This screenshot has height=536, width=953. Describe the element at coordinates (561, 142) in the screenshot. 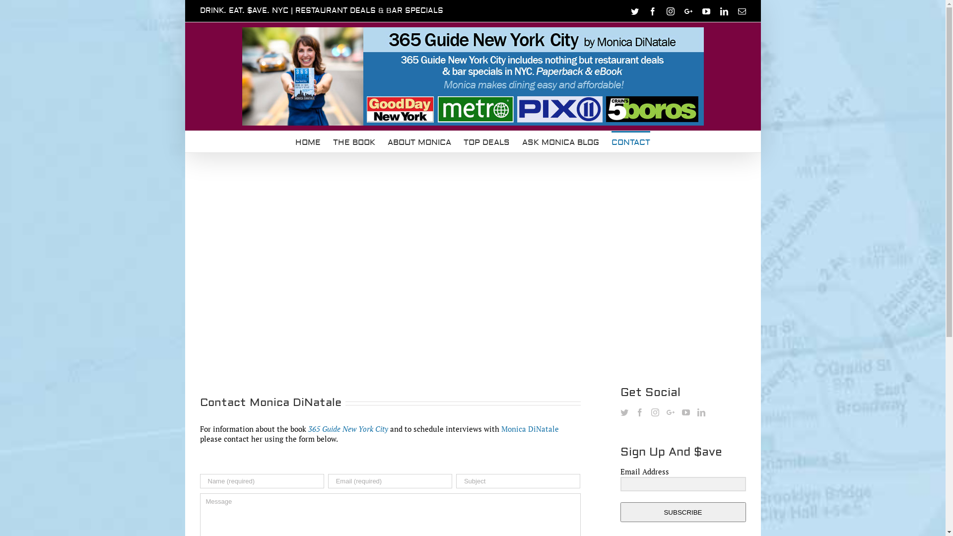

I see `ASK MONICA BLOG` at that location.